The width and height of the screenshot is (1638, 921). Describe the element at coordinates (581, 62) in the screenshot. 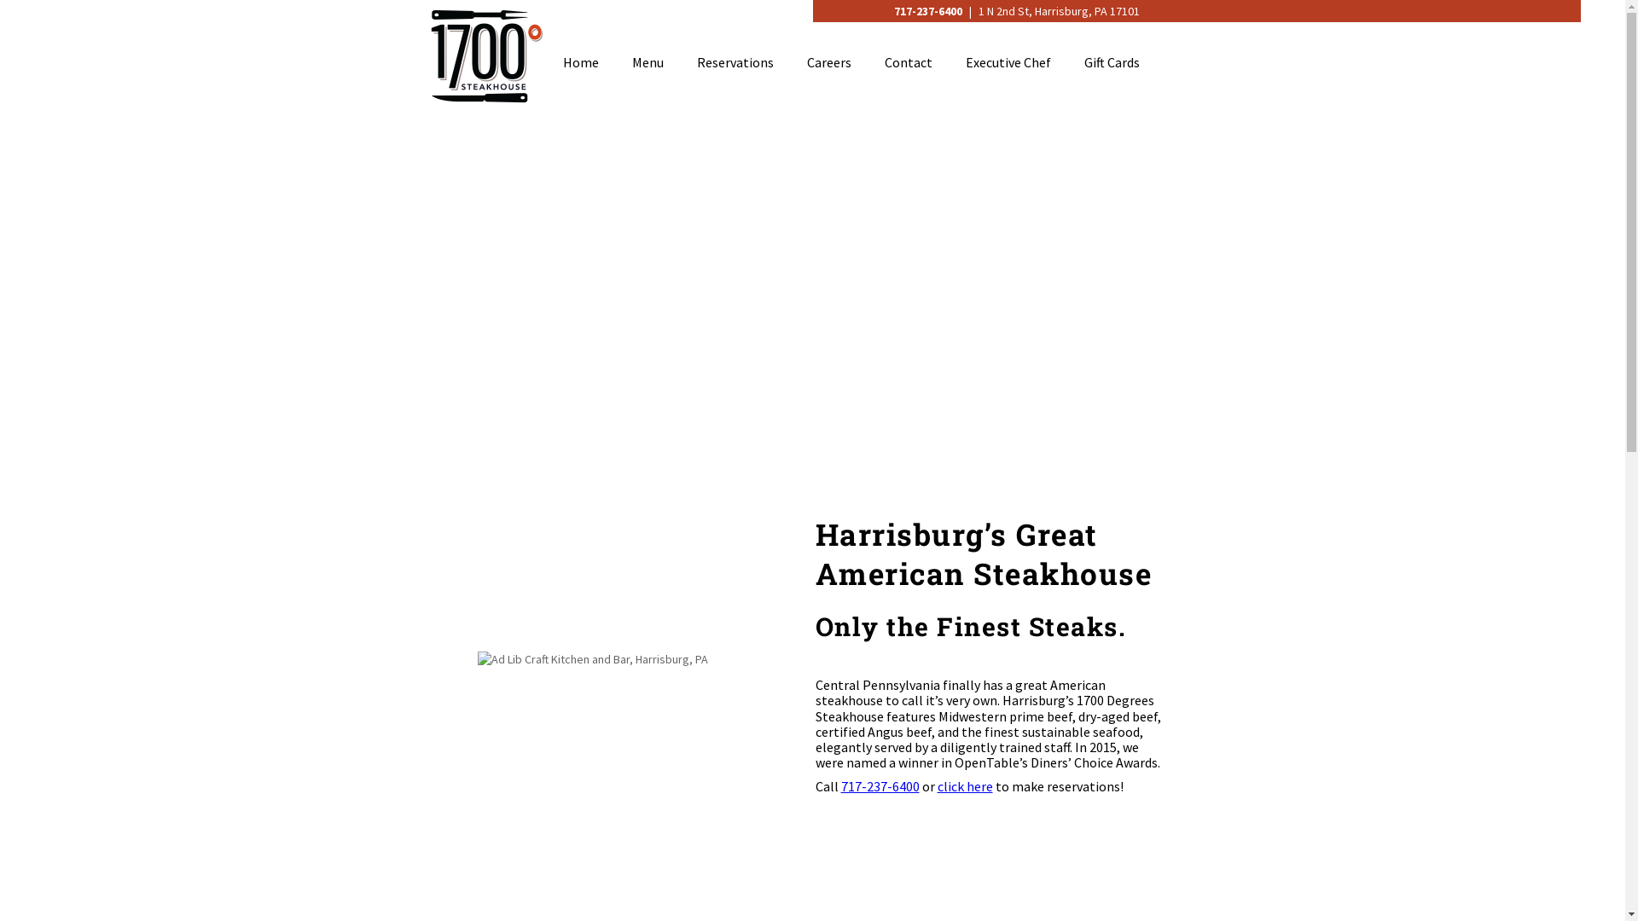

I see `Home` at that location.